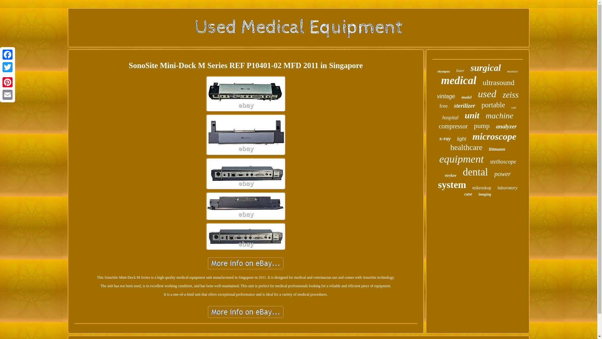  Describe the element at coordinates (487, 94) in the screenshot. I see `used` at that location.